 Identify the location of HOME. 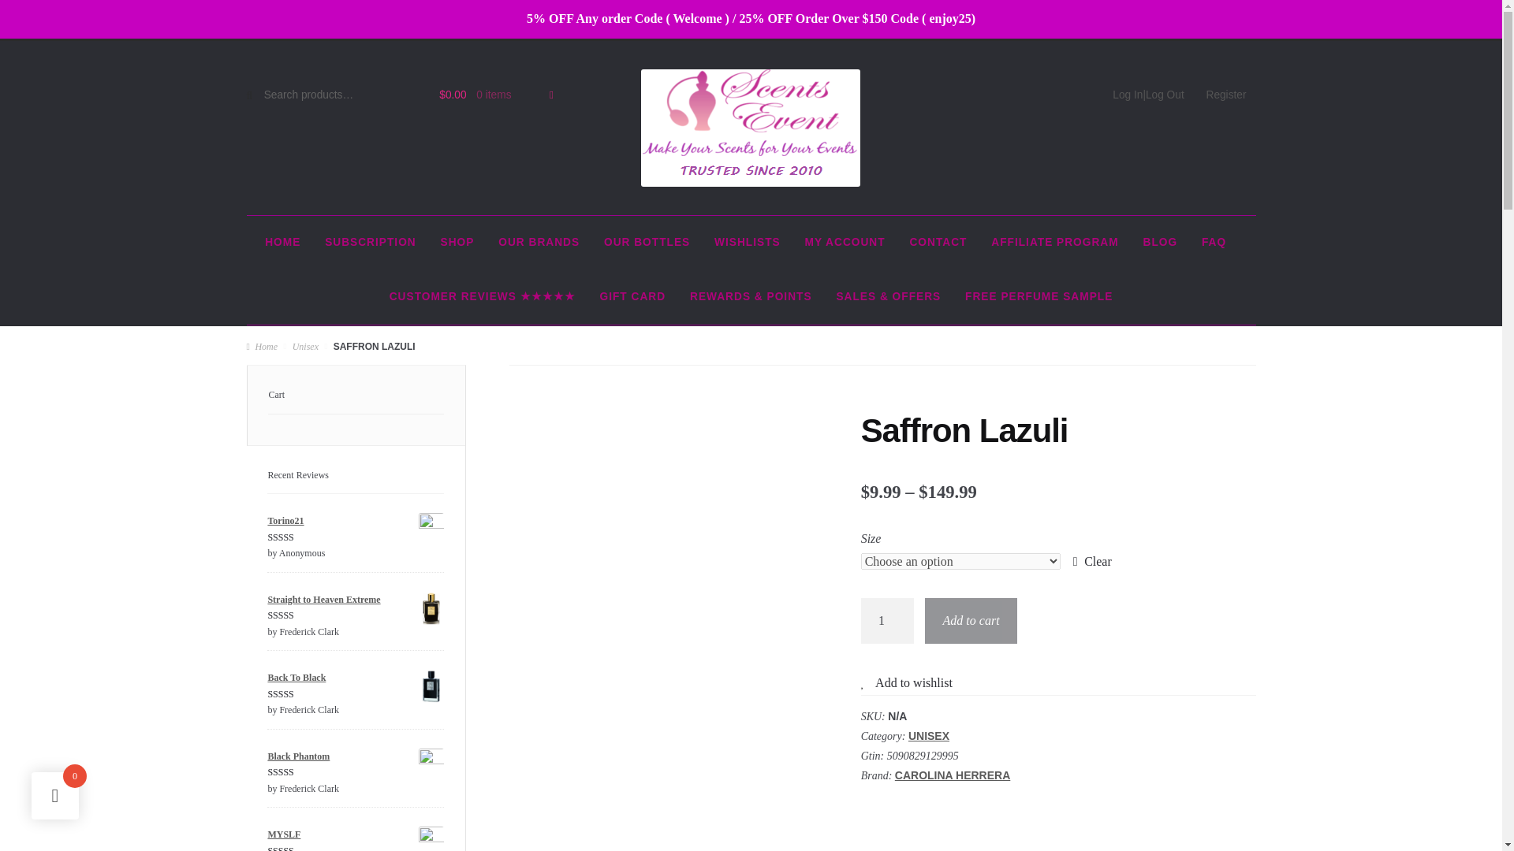
(282, 243).